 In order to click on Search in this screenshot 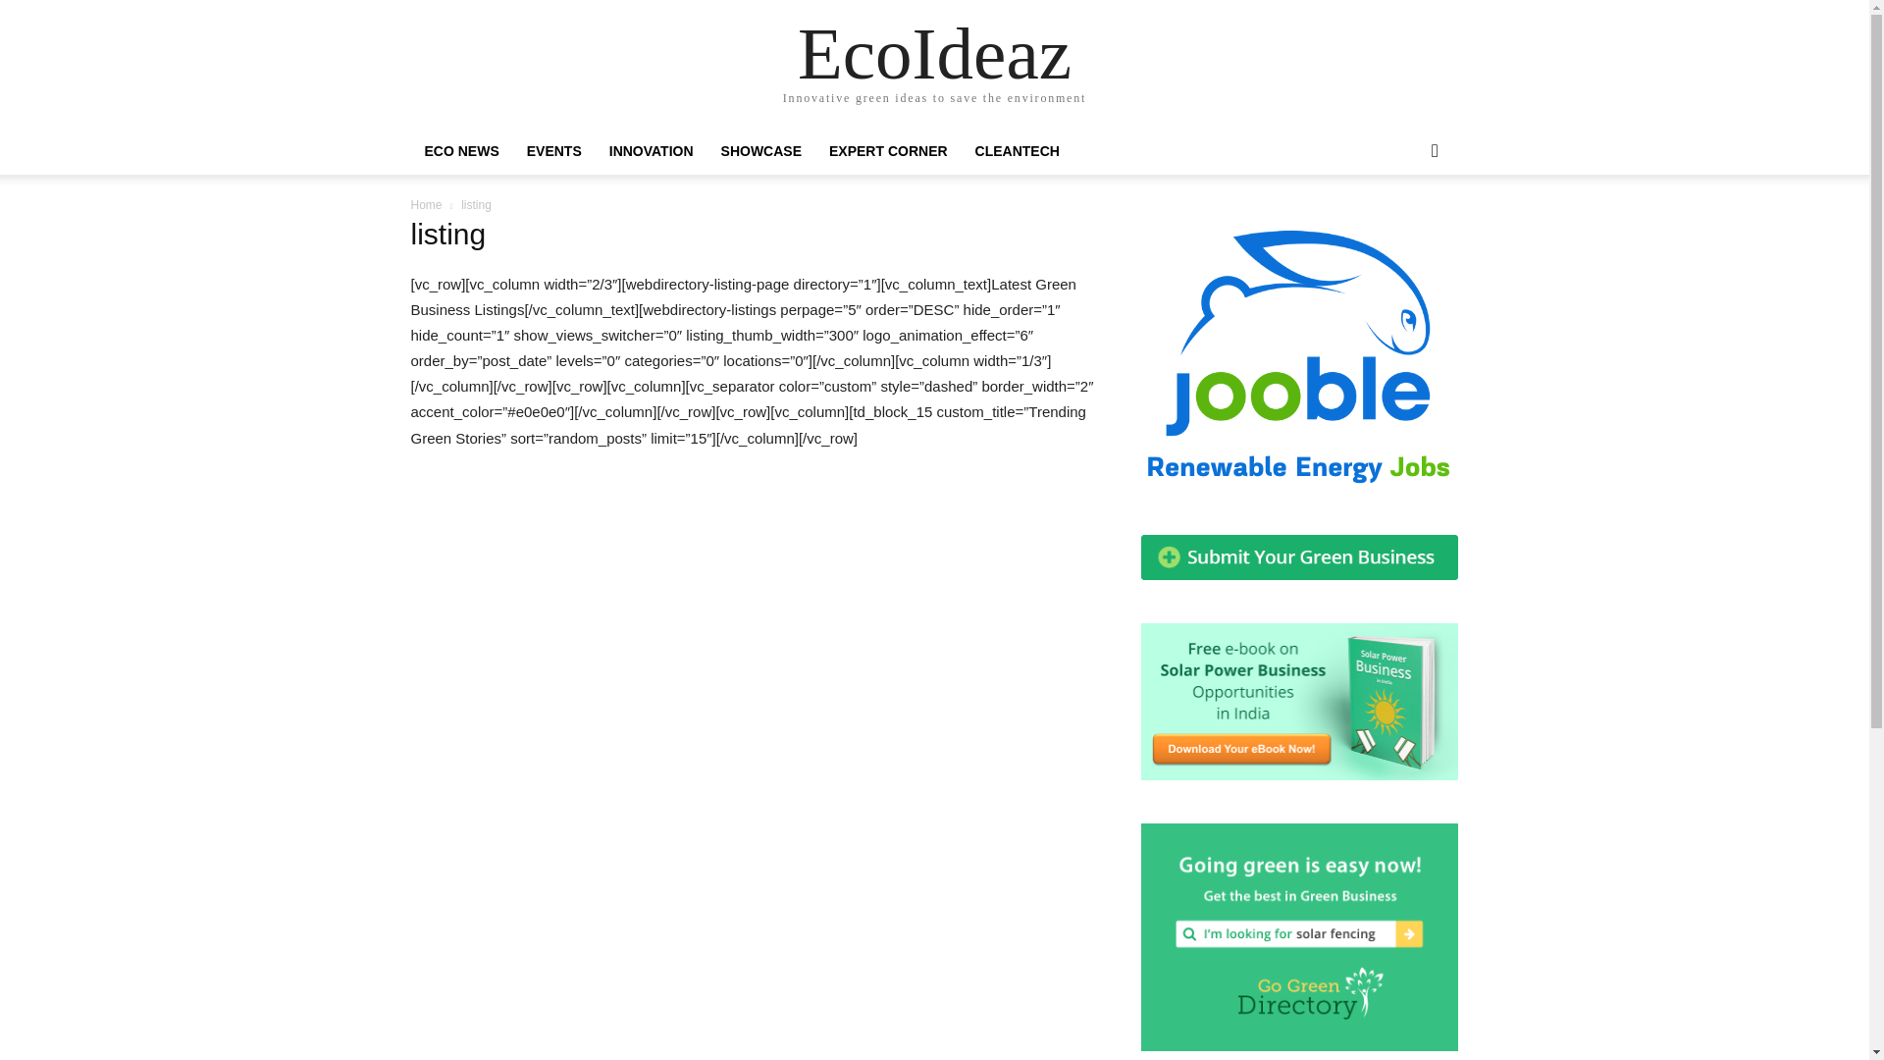, I will do `click(1403, 230)`.